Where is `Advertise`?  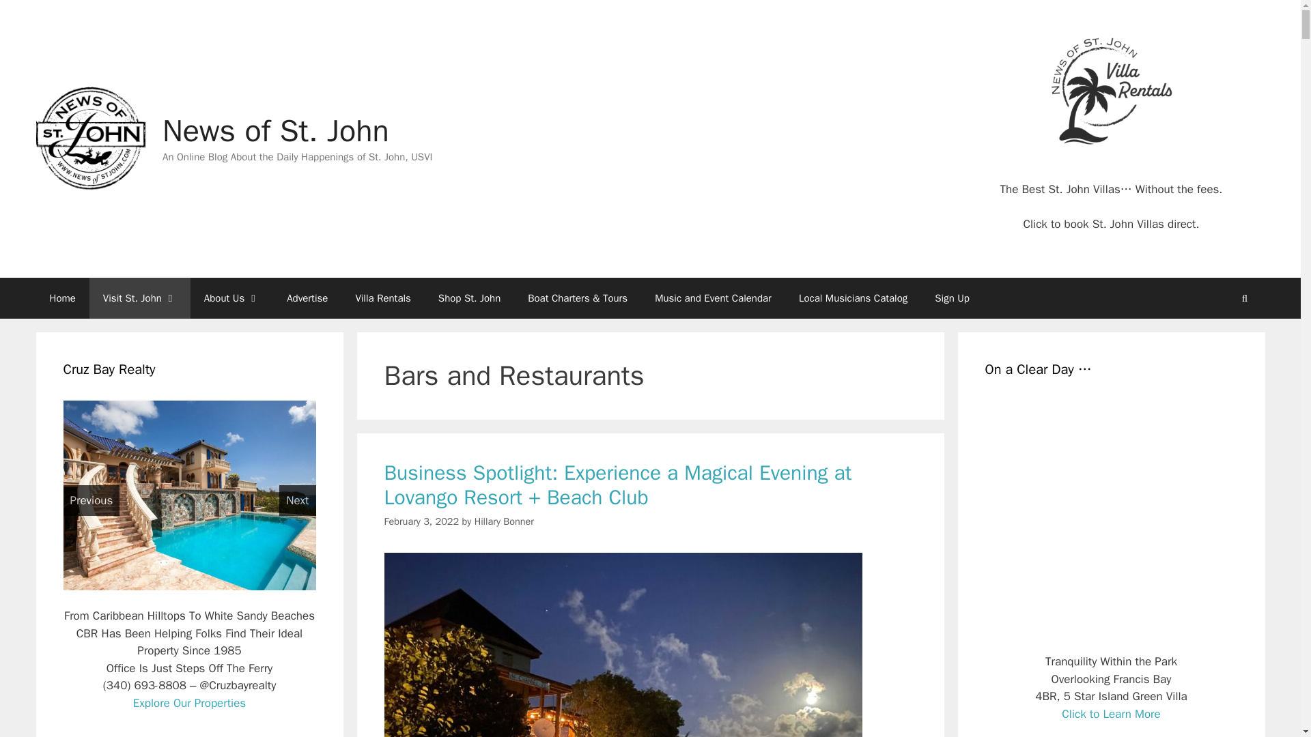
Advertise is located at coordinates (307, 298).